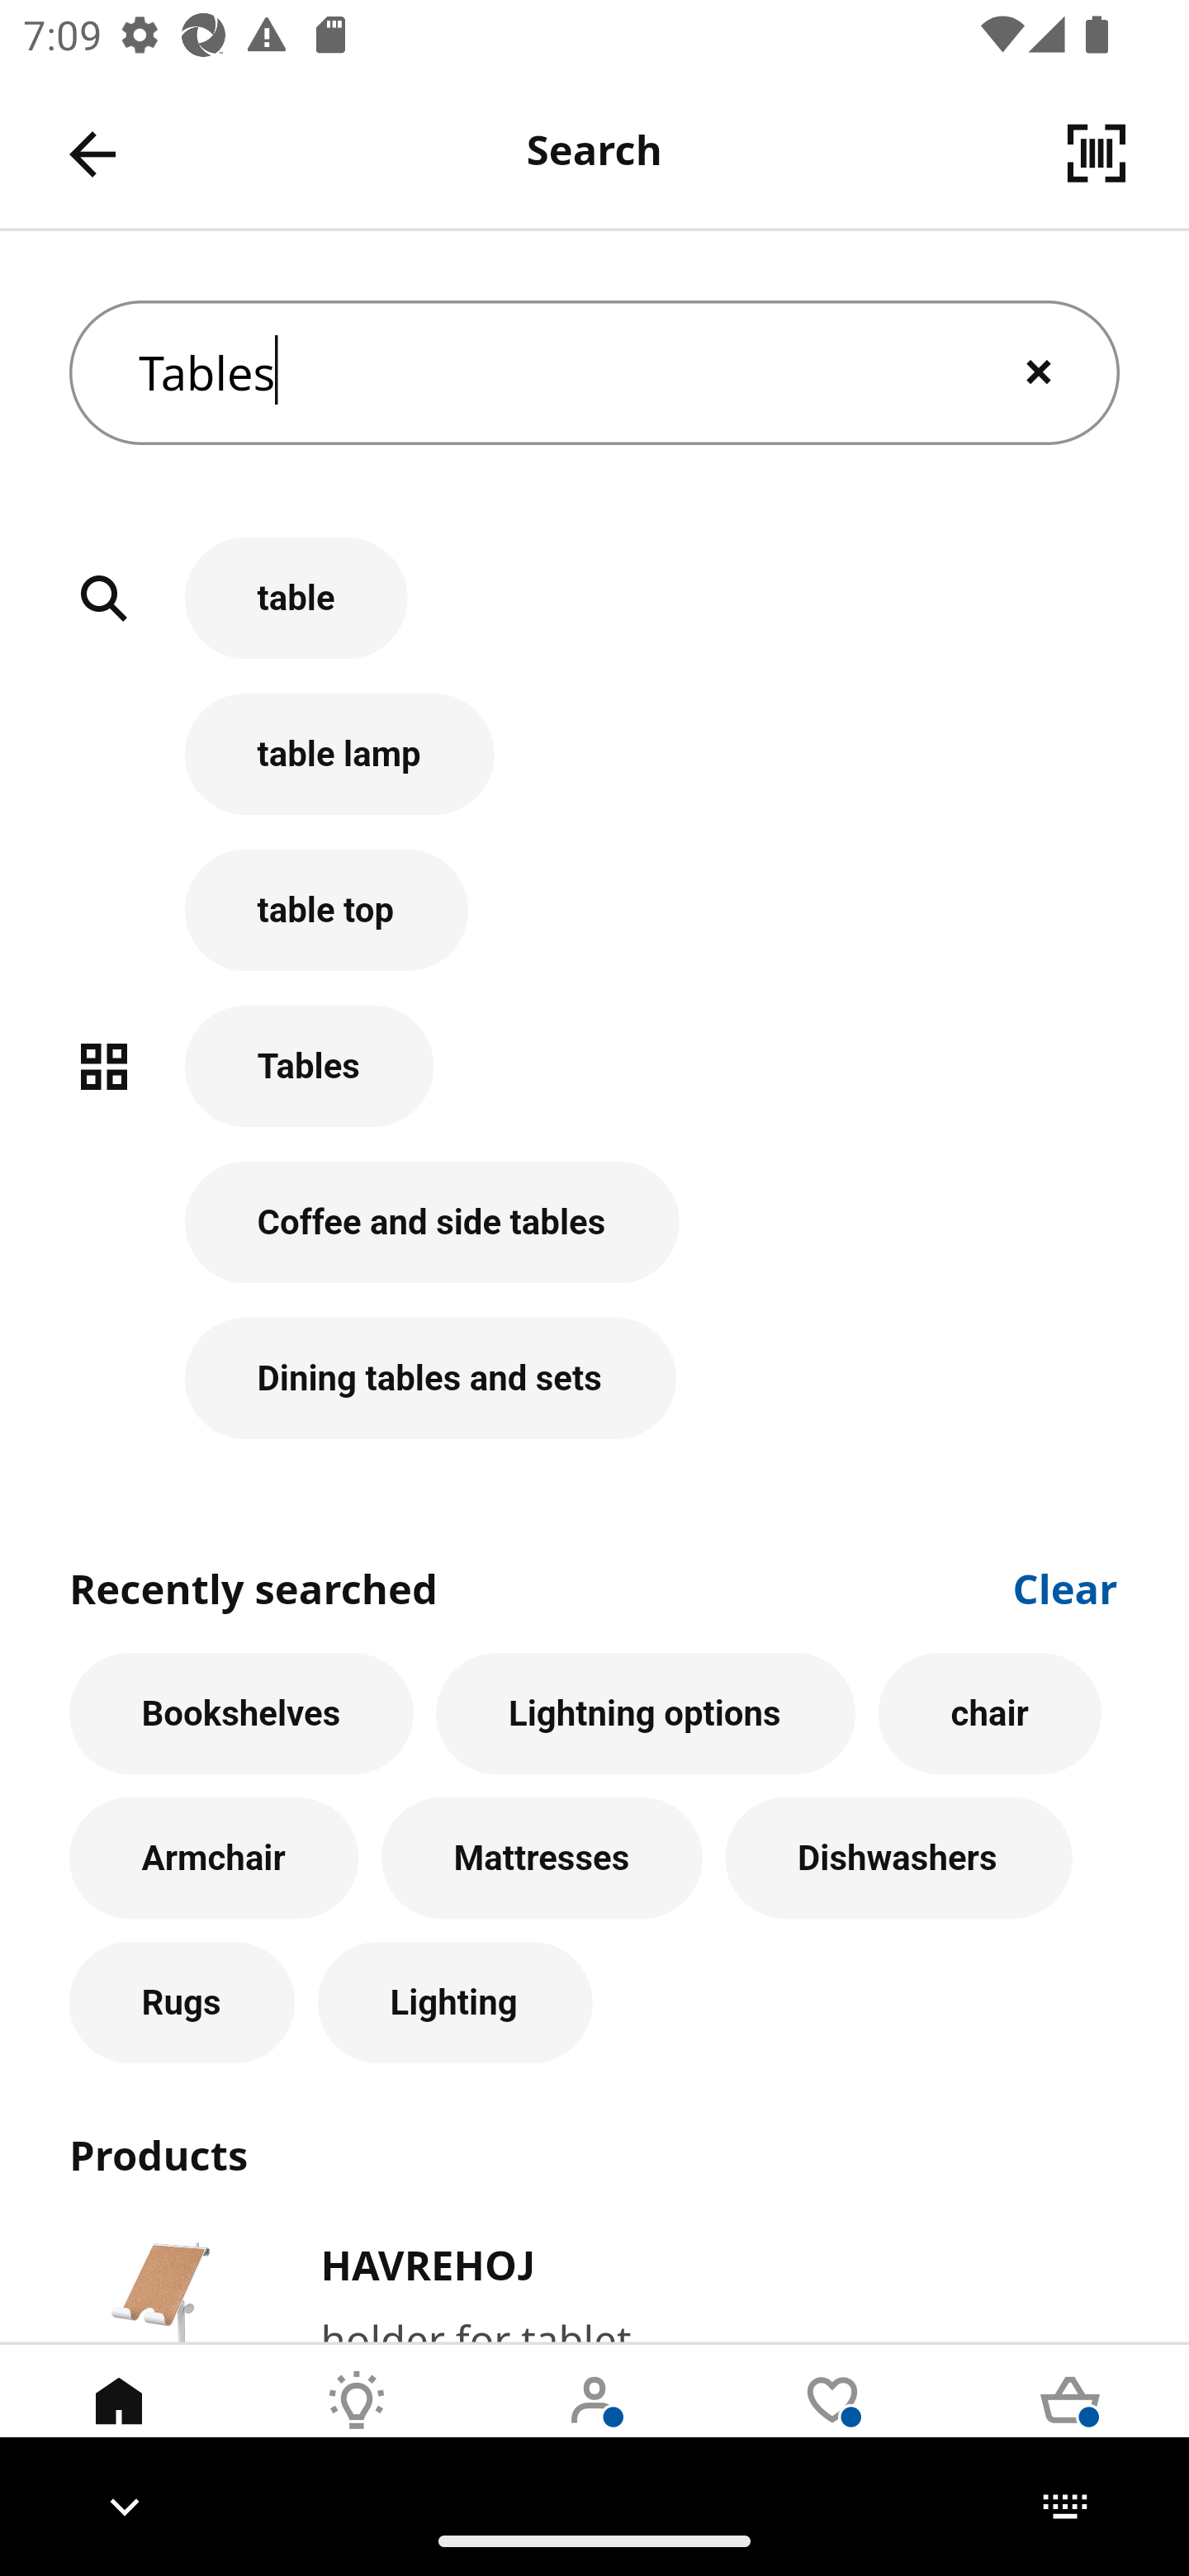  What do you see at coordinates (542, 1858) in the screenshot?
I see `Mattresses` at bounding box center [542, 1858].